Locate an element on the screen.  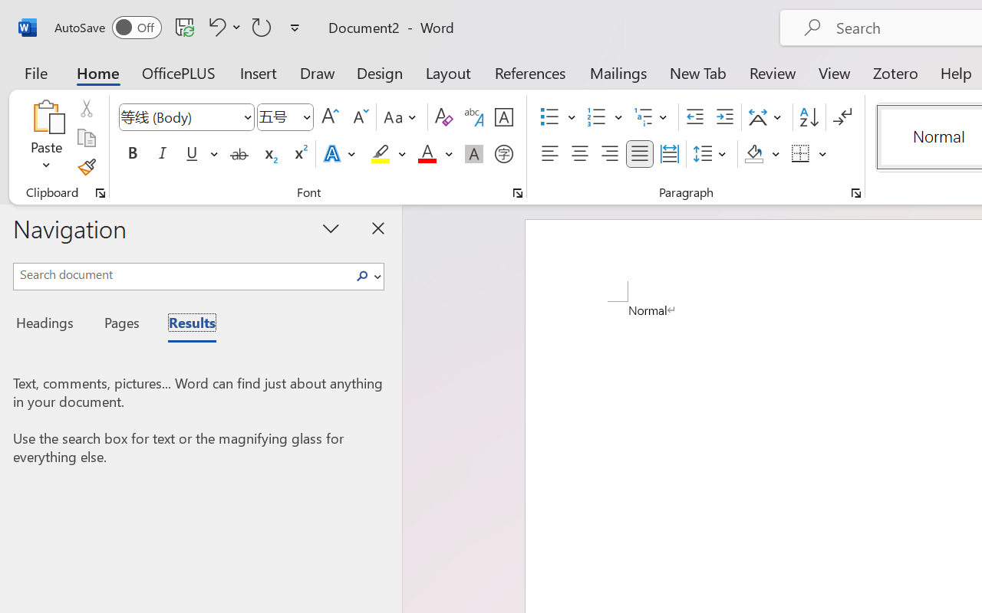
Underline is located at coordinates (192, 154).